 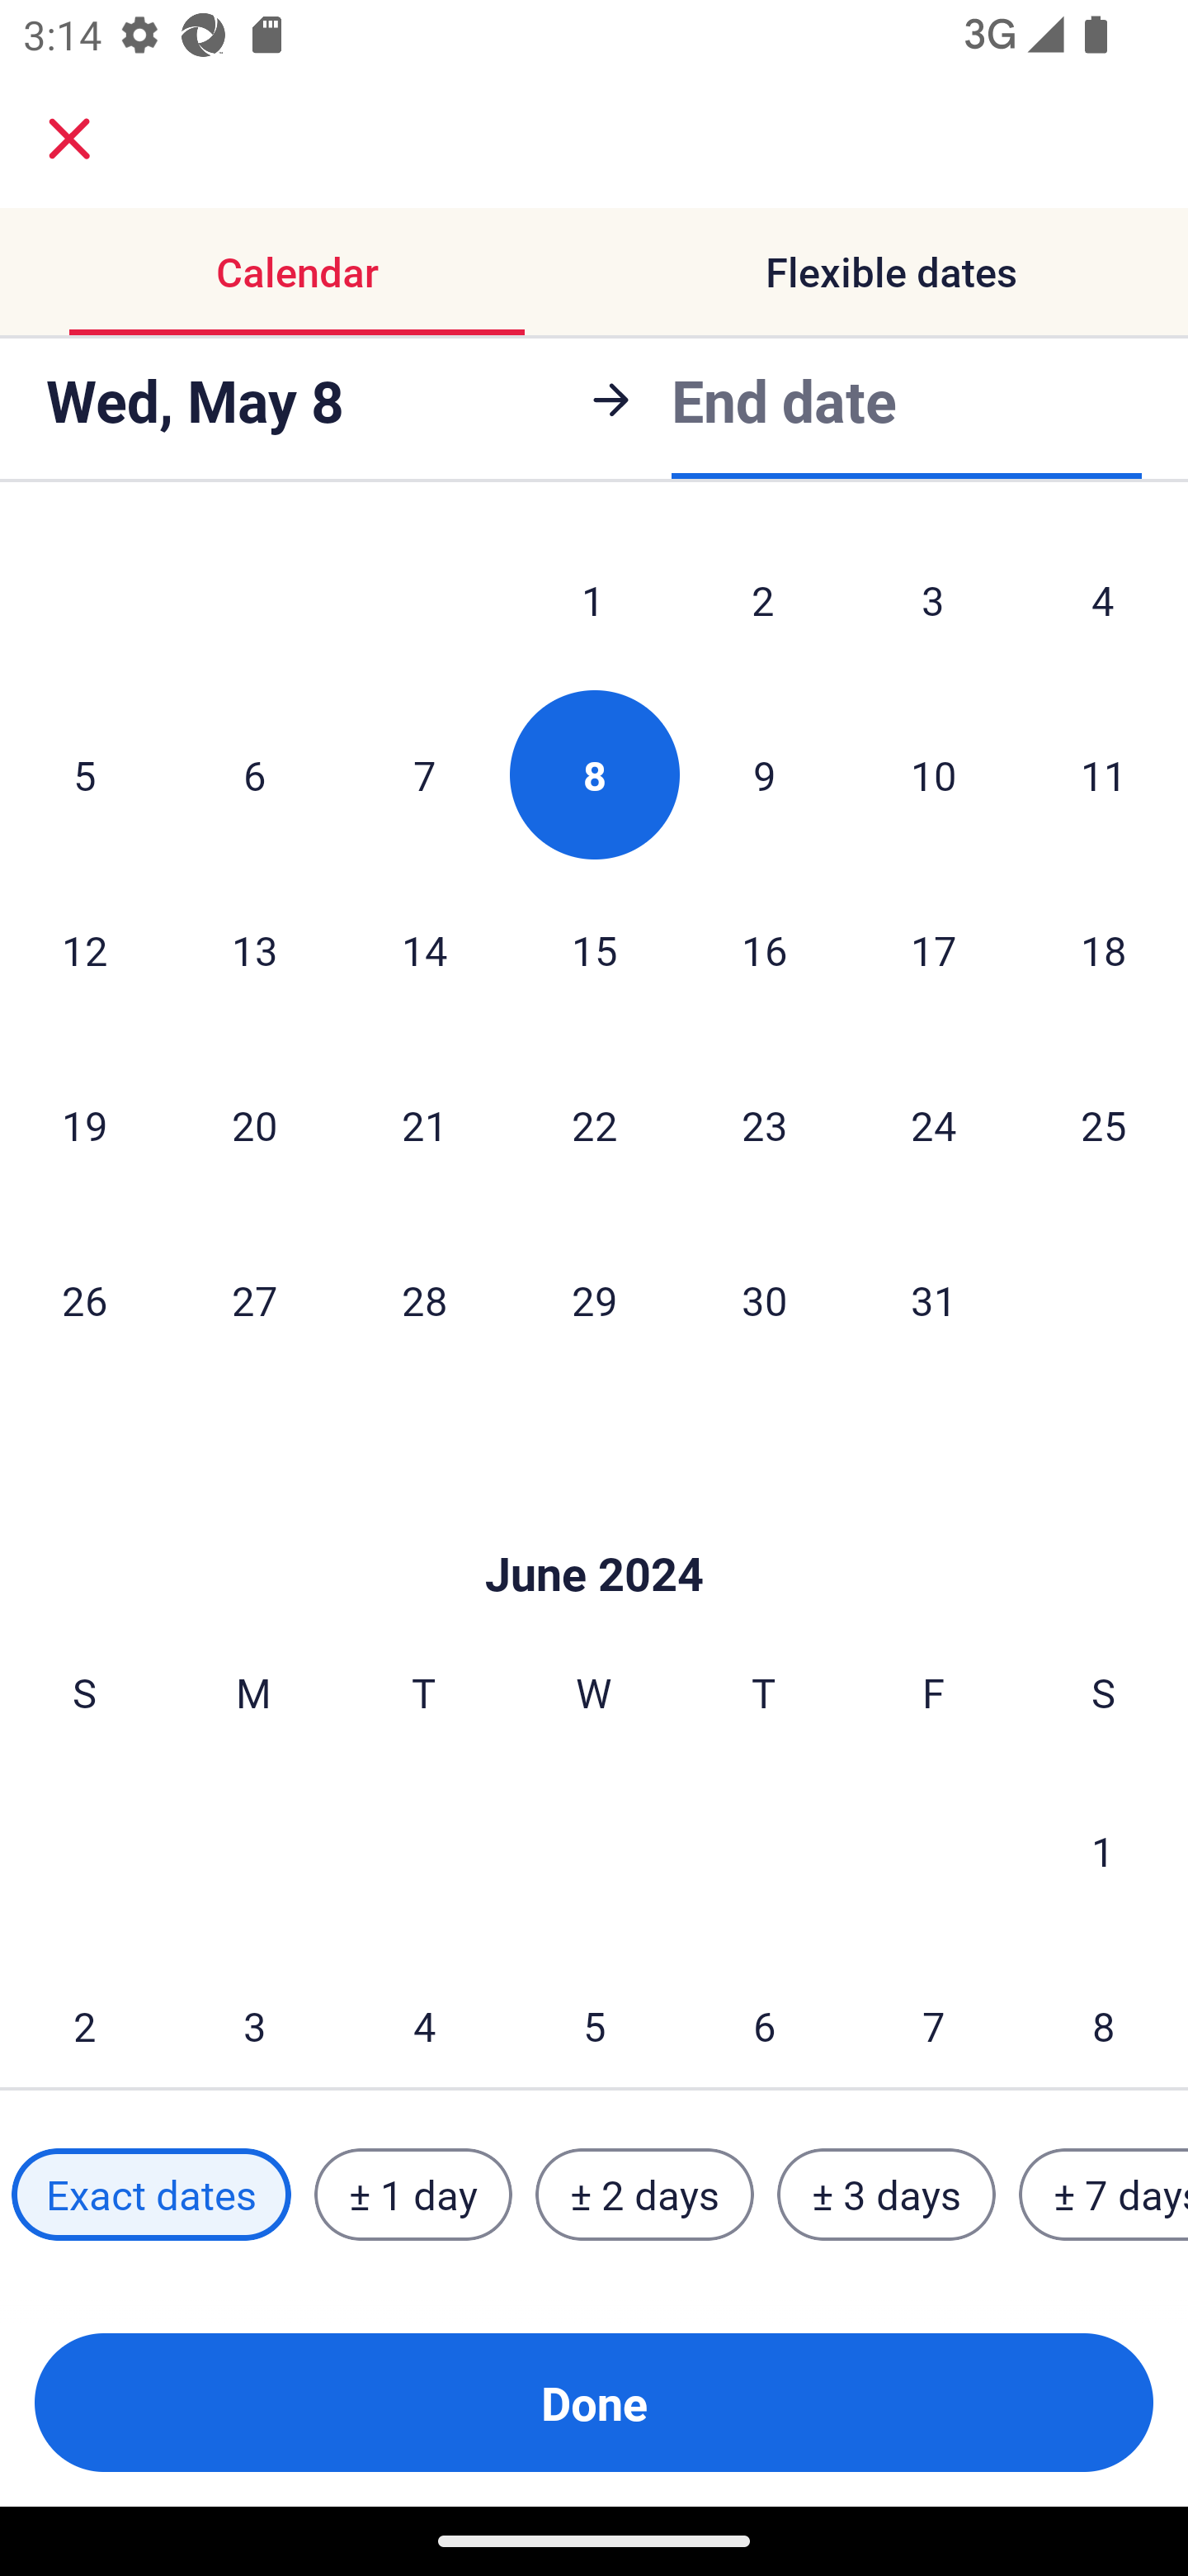 I want to click on 16 Thursday, May 16, 2024, so click(x=764, y=950).